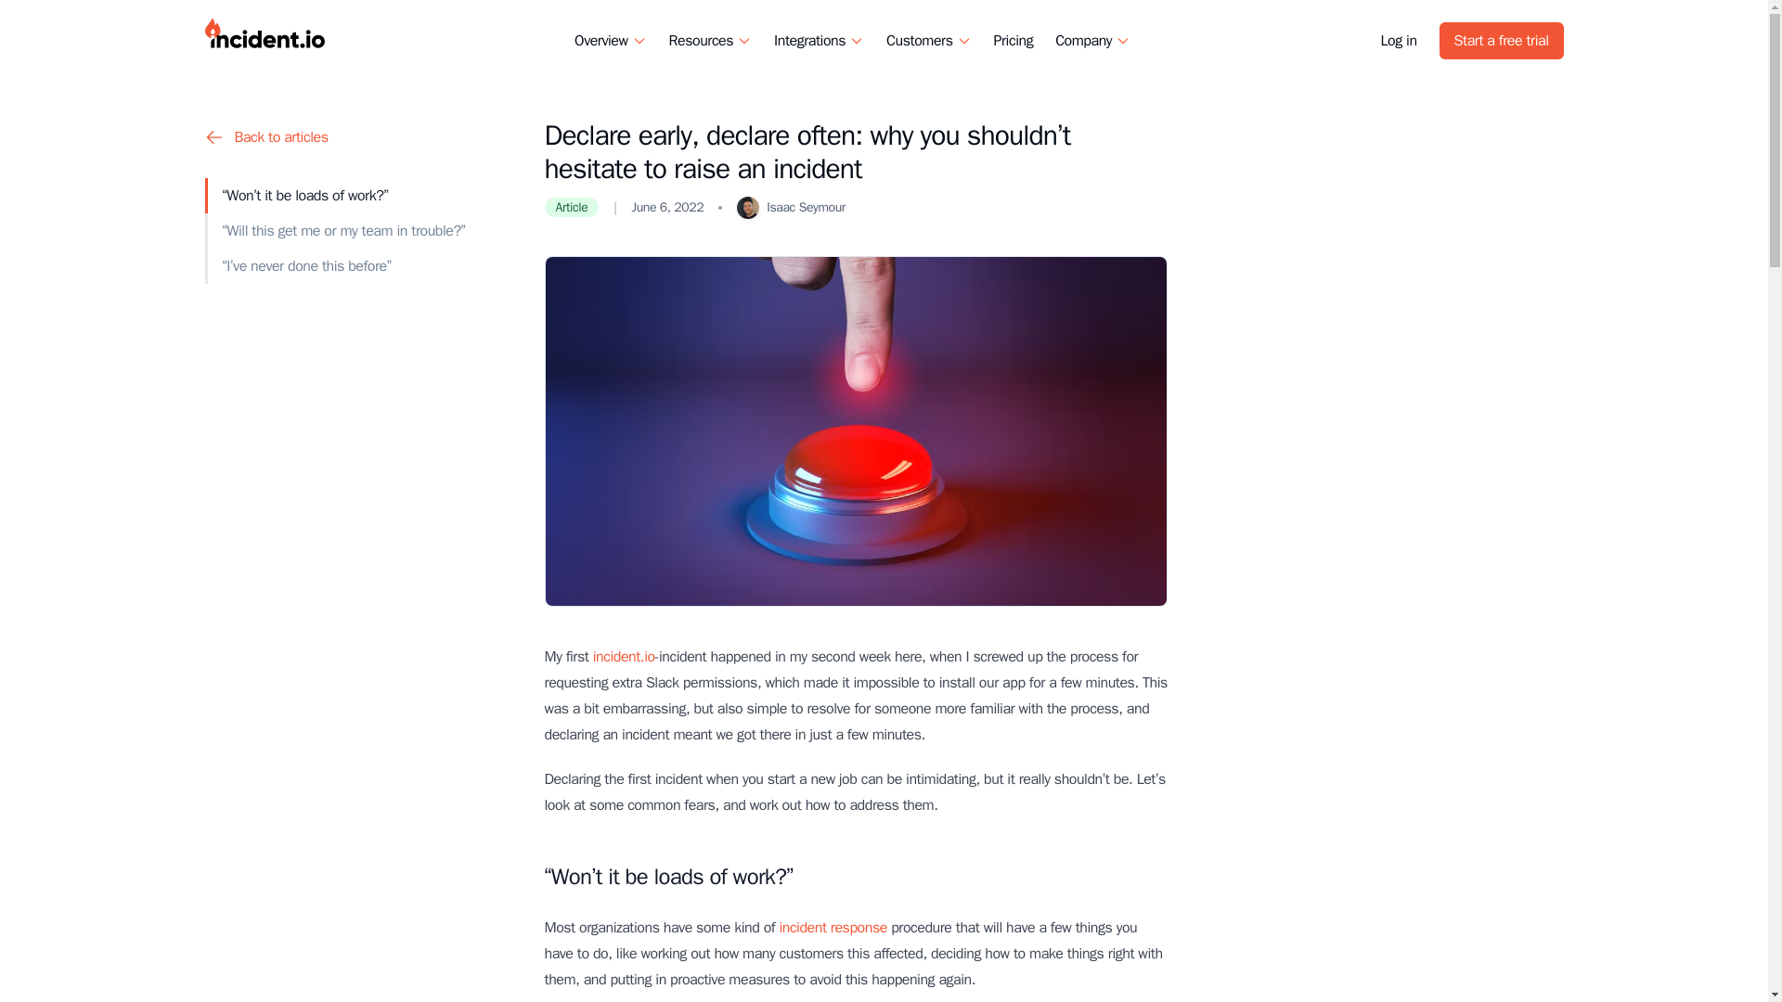  I want to click on Integrations, so click(819, 41).